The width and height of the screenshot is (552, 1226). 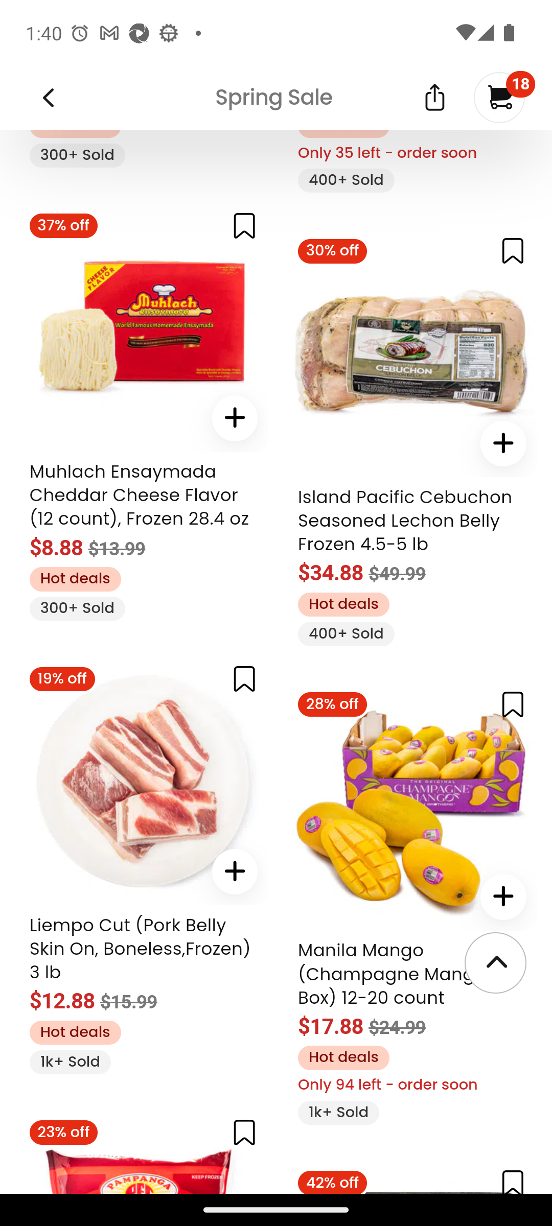 What do you see at coordinates (513, 250) in the screenshot?
I see `` at bounding box center [513, 250].